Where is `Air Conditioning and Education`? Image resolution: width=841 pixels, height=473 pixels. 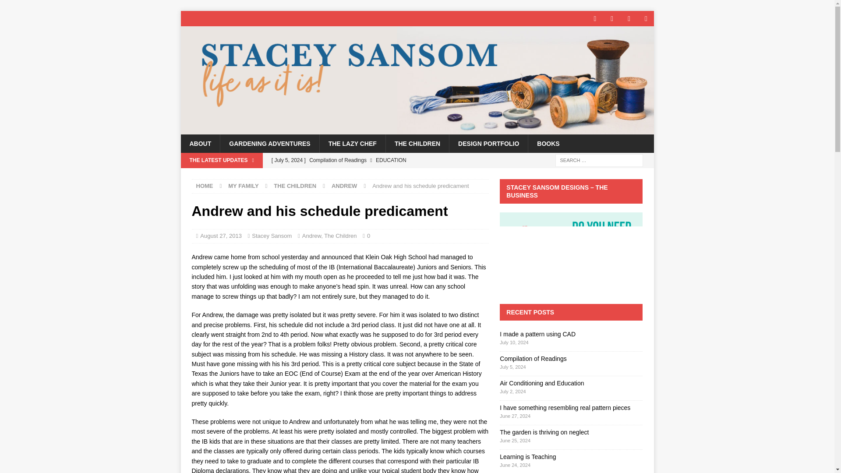
Air Conditioning and Education is located at coordinates (378, 175).